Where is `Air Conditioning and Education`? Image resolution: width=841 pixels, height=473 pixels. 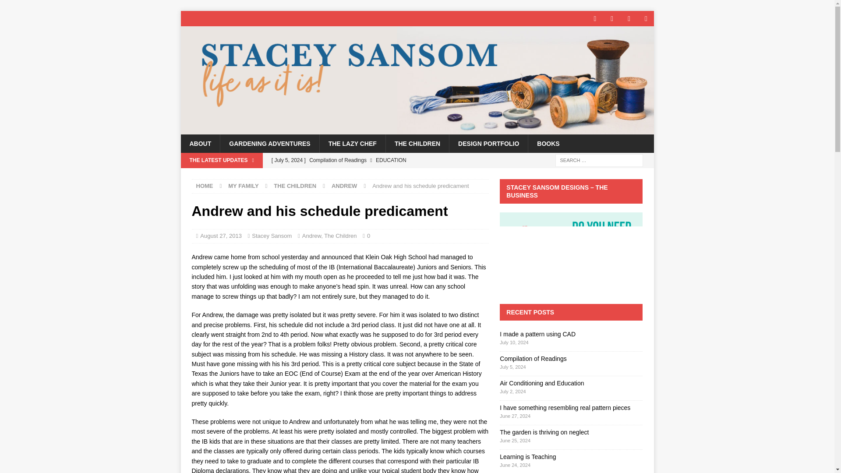
Air Conditioning and Education is located at coordinates (378, 175).